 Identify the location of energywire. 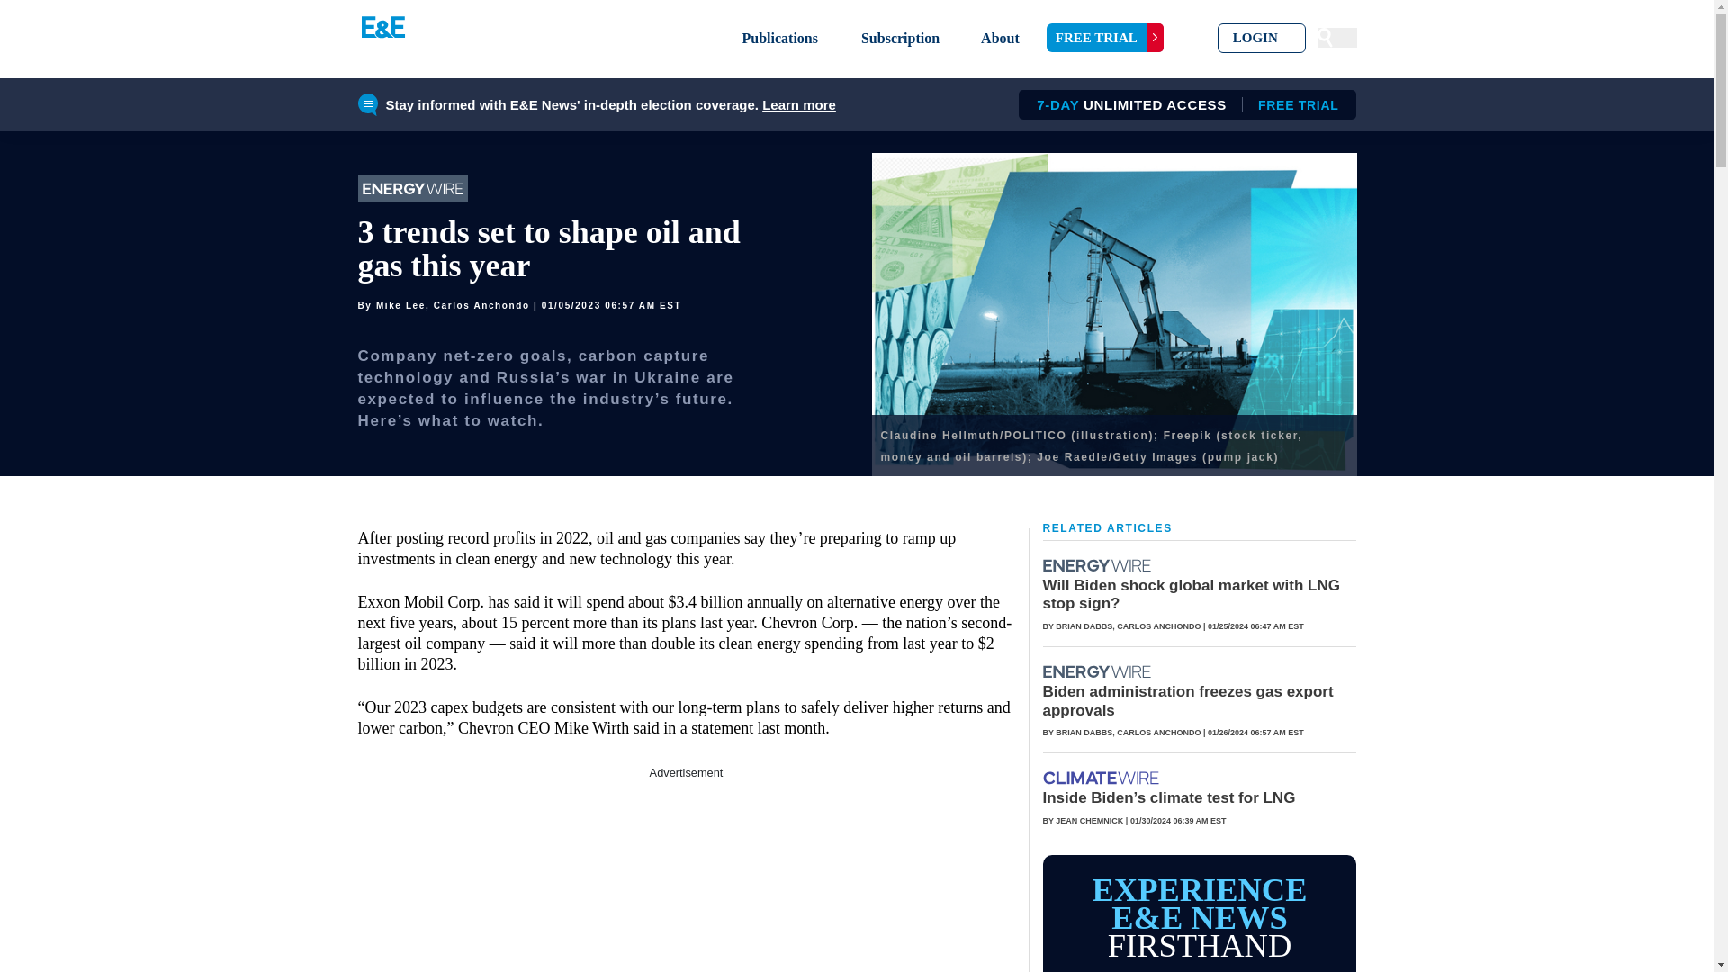
(1096, 565).